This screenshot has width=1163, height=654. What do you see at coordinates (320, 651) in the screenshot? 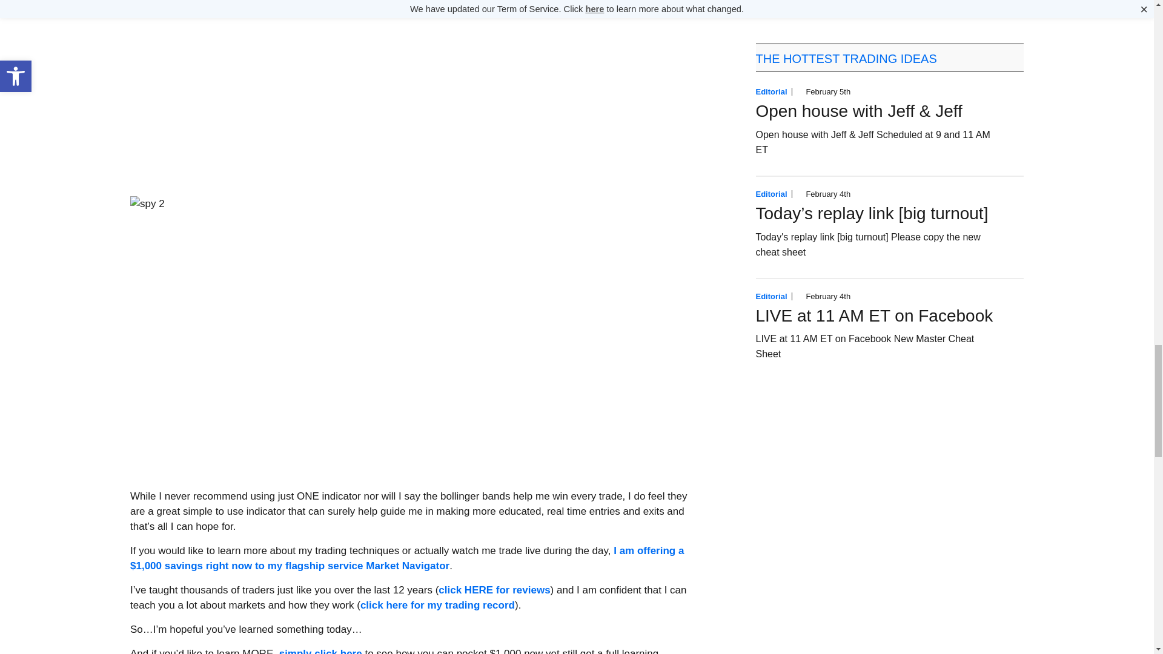
I see `simply click here` at bounding box center [320, 651].